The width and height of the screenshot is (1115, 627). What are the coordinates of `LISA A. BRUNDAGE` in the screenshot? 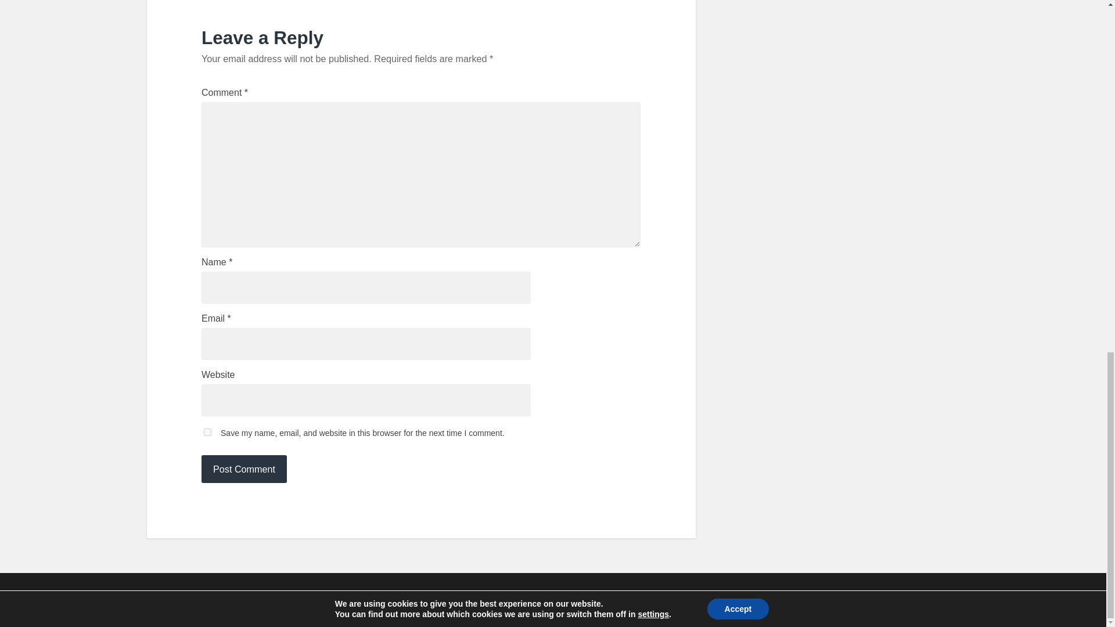 It's located at (217, 599).